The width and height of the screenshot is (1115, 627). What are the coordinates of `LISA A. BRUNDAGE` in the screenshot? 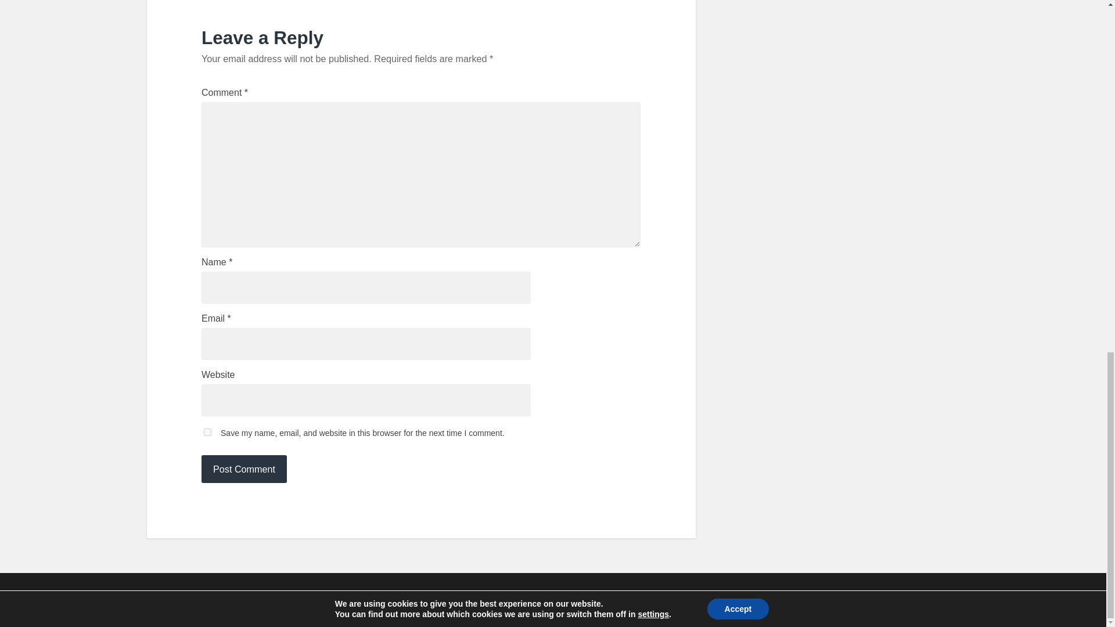 It's located at (217, 599).